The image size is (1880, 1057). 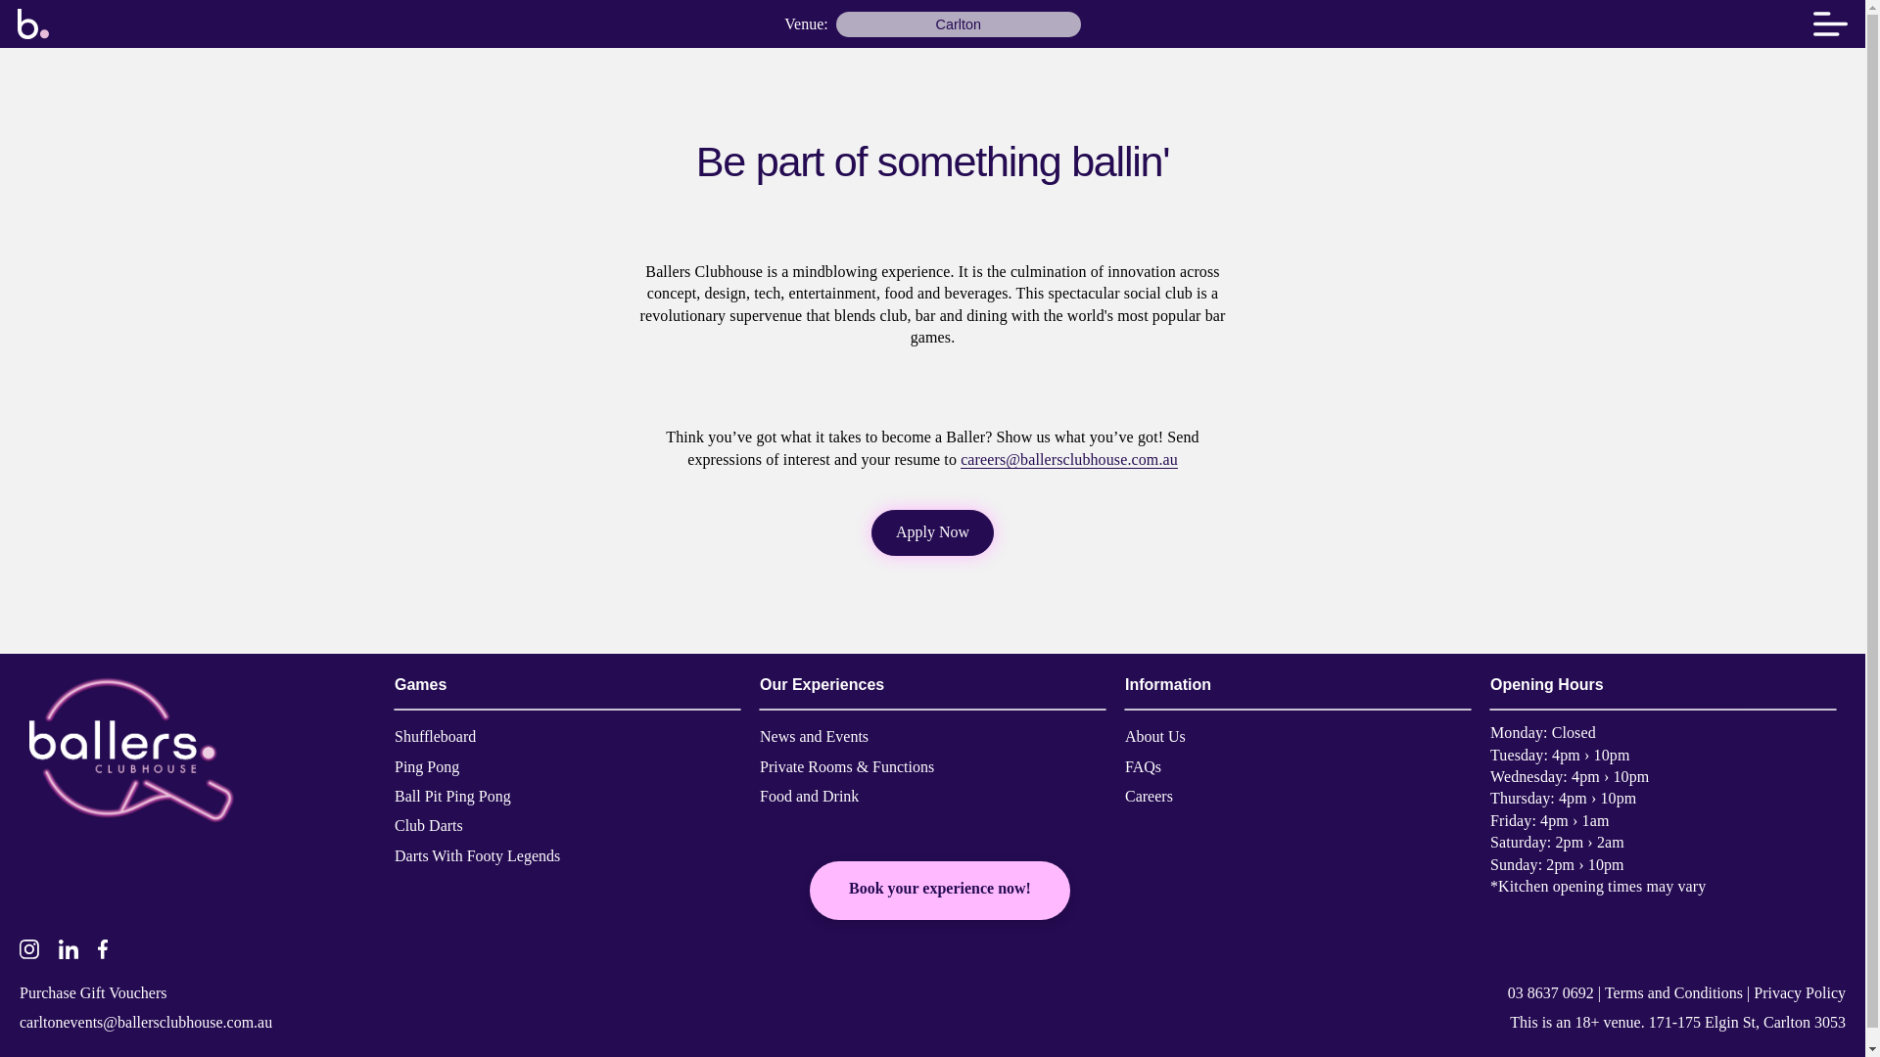 What do you see at coordinates (92, 996) in the screenshot?
I see `Purchase Gift Vouchers` at bounding box center [92, 996].